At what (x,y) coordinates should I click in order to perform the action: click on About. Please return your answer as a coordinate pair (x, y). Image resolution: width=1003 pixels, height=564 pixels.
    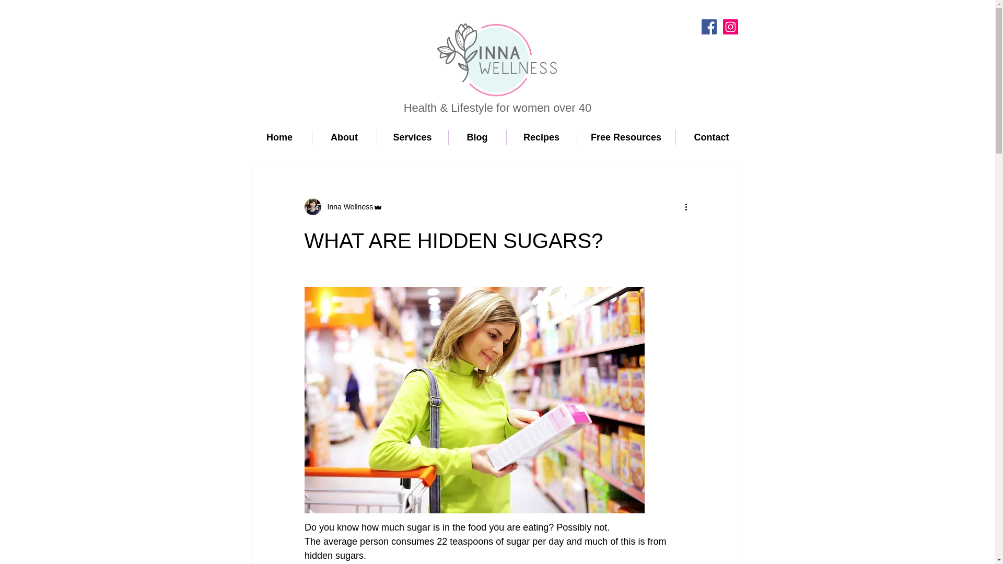
    Looking at the image, I should click on (344, 137).